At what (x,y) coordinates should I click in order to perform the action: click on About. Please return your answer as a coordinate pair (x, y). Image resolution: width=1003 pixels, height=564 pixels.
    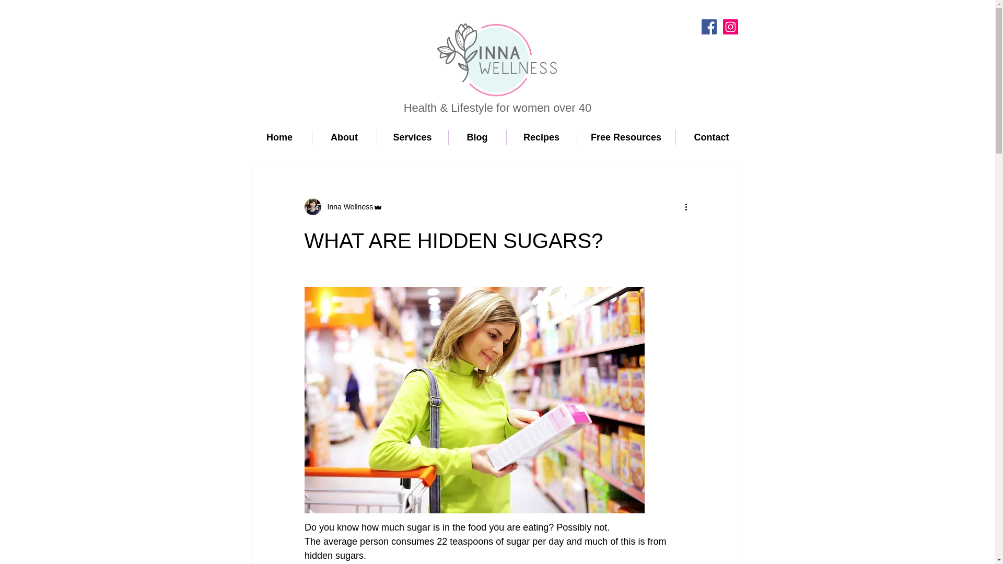
    Looking at the image, I should click on (344, 137).